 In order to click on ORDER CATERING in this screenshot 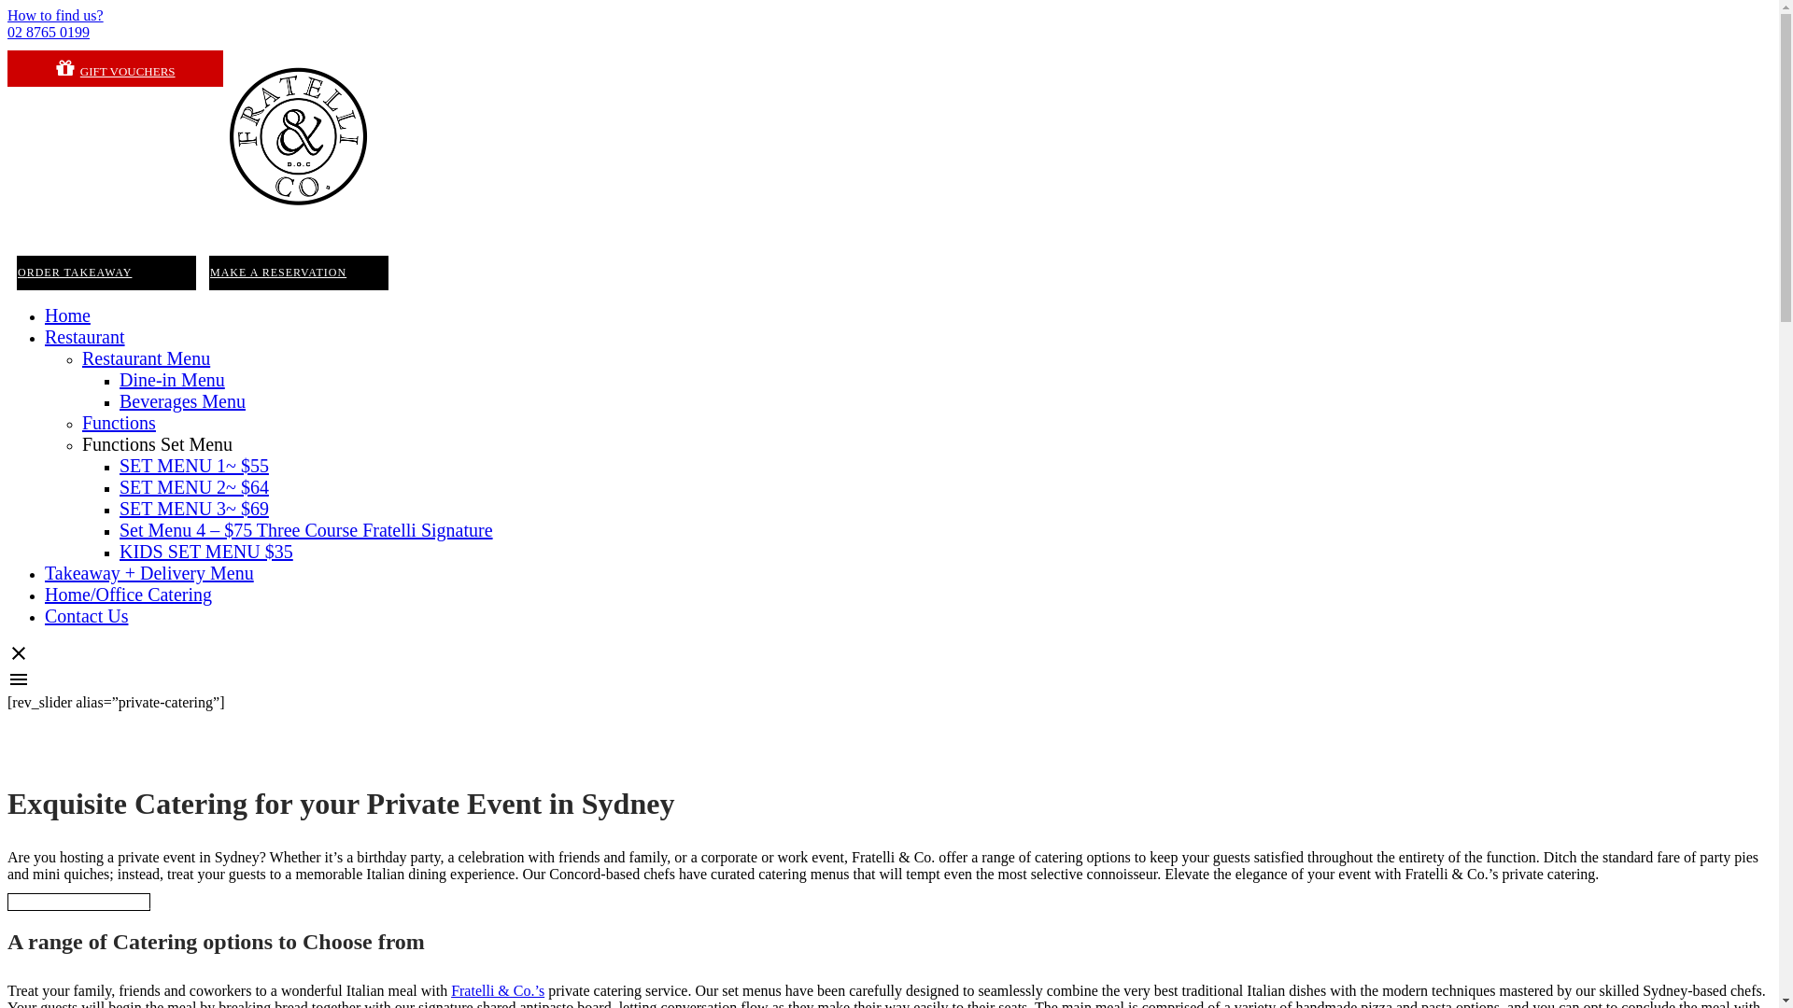, I will do `click(78, 902)`.